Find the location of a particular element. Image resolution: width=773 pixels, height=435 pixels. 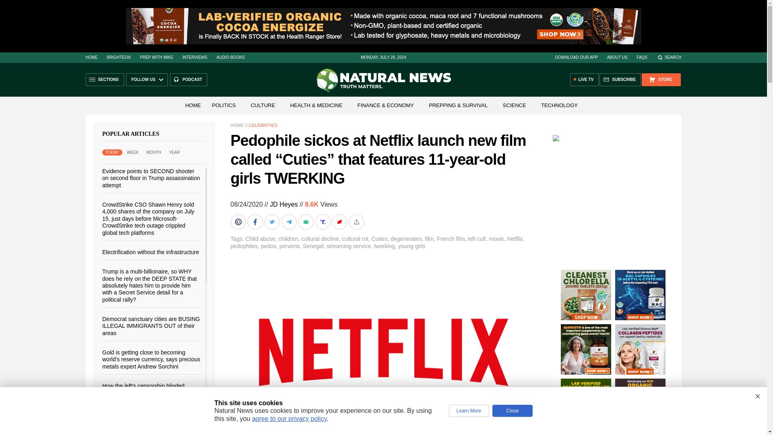

STORE is located at coordinates (661, 80).